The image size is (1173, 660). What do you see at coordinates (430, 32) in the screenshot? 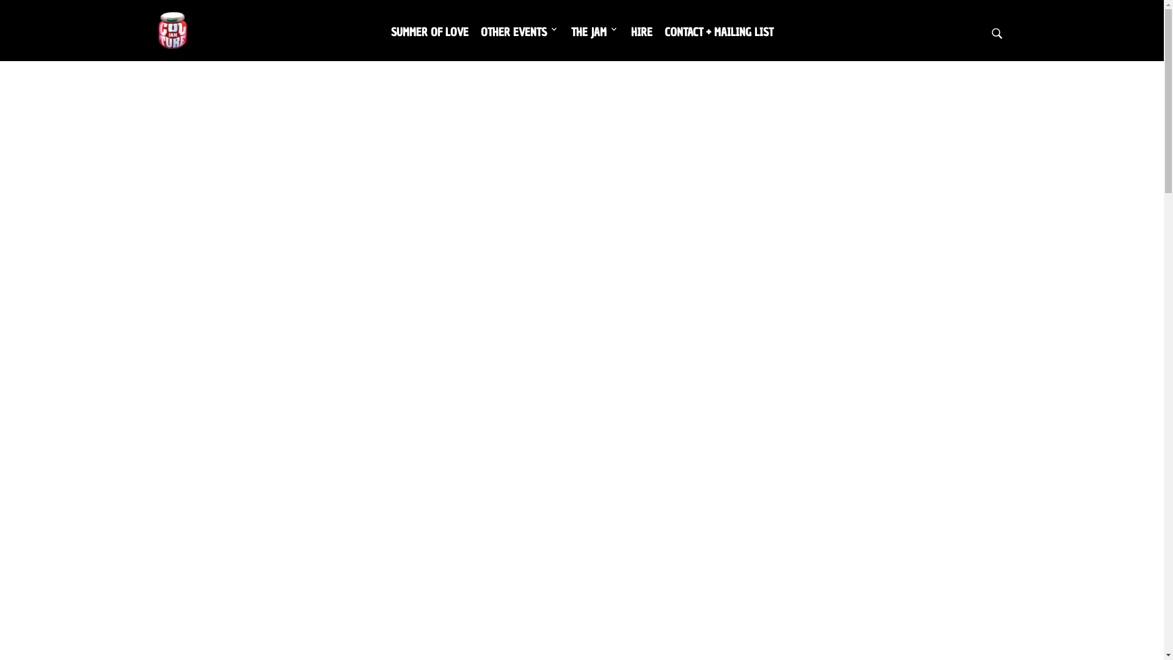
I see `SUMMER OF LOVE` at bounding box center [430, 32].